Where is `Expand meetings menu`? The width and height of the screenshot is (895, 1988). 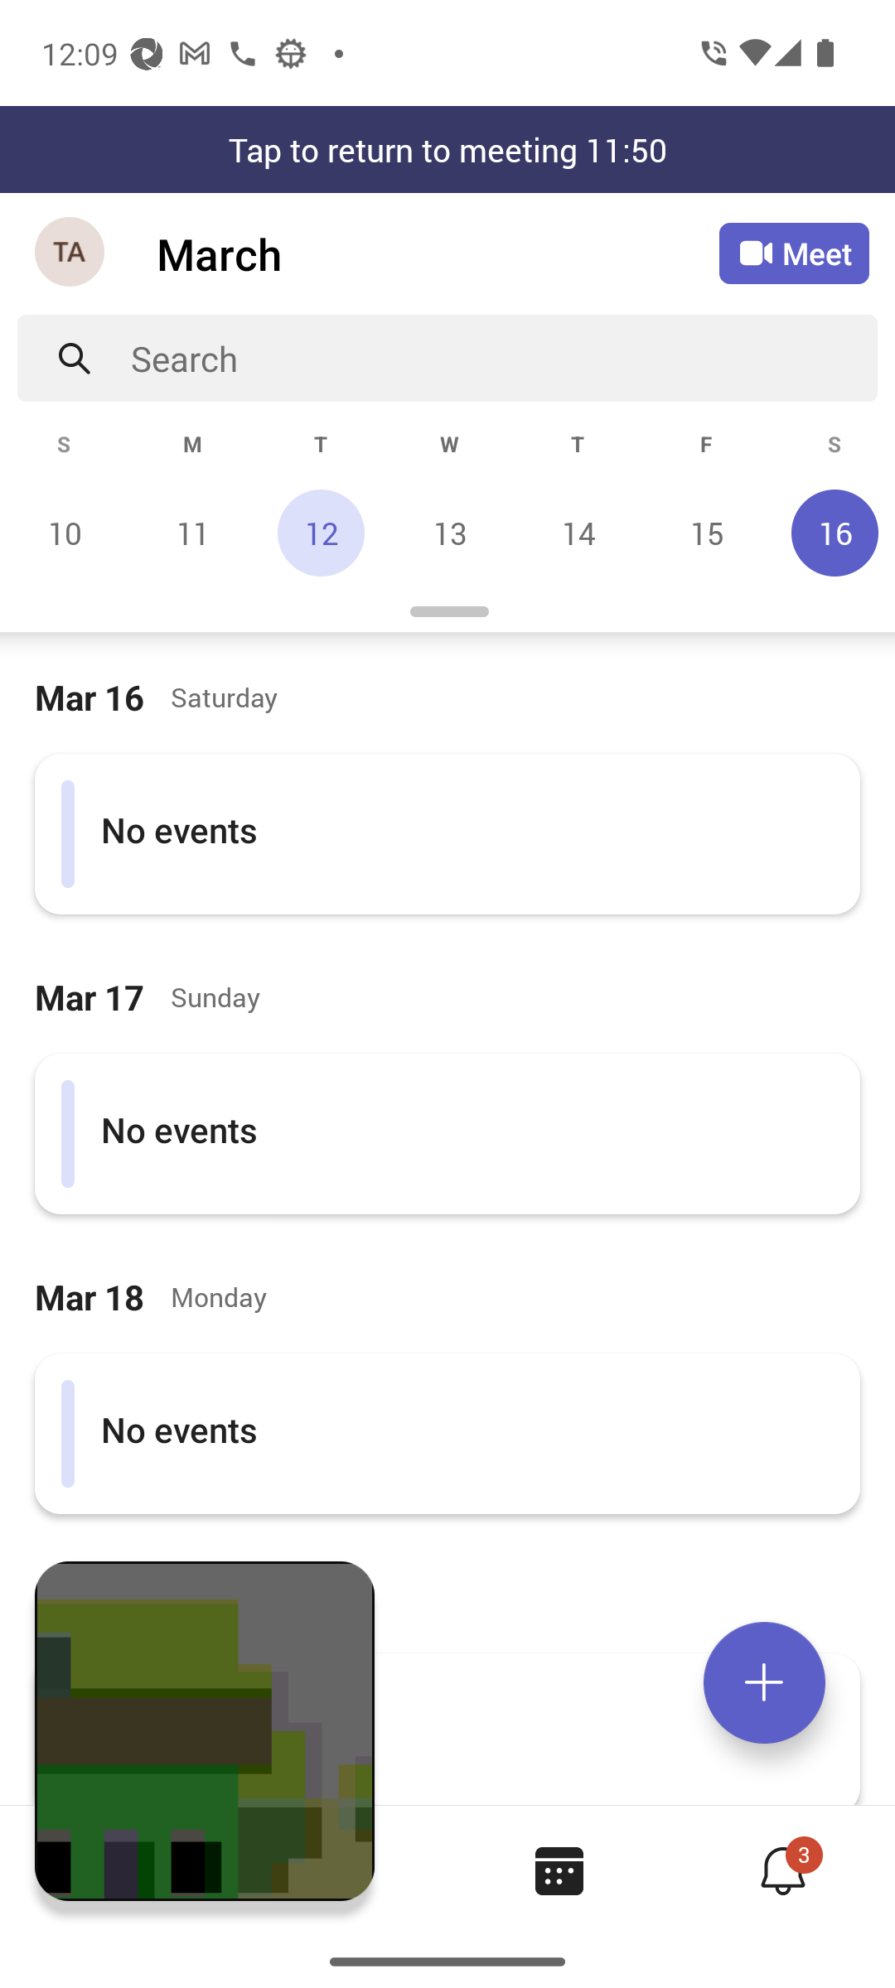 Expand meetings menu is located at coordinates (764, 1682).